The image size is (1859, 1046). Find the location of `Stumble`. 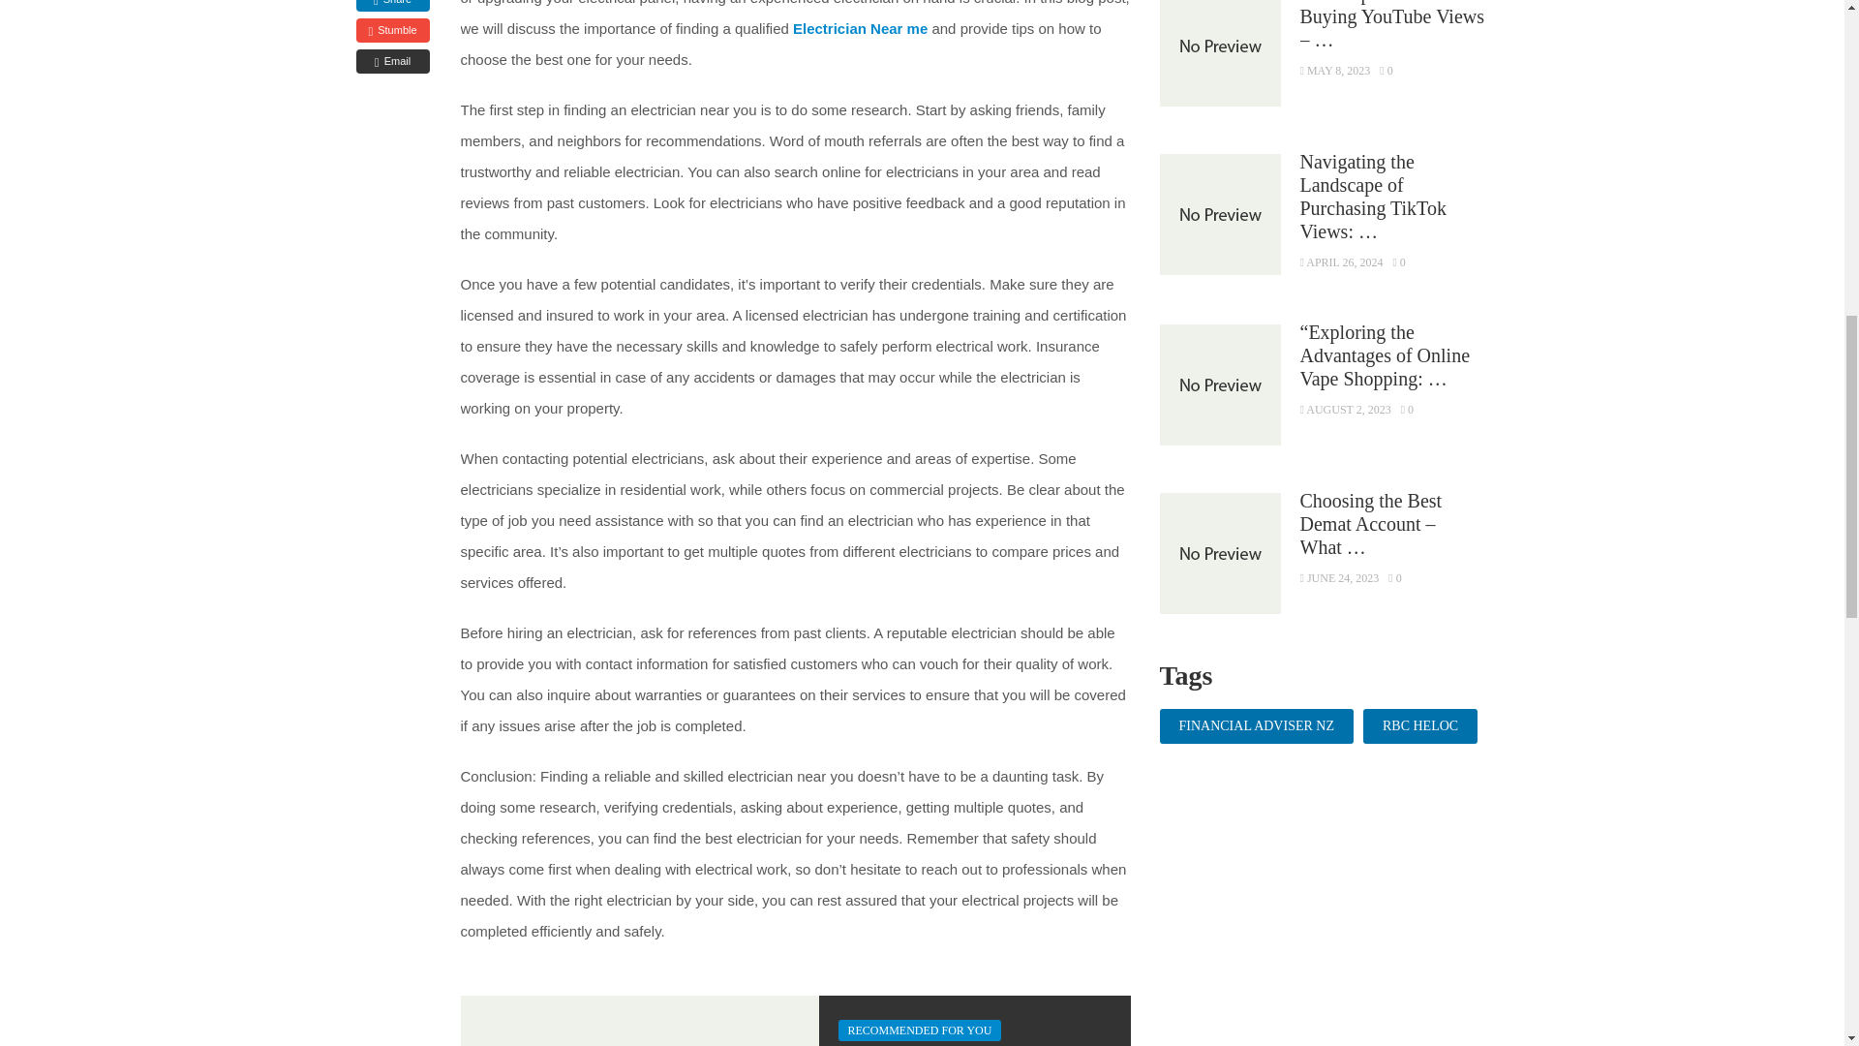

Stumble is located at coordinates (393, 31).